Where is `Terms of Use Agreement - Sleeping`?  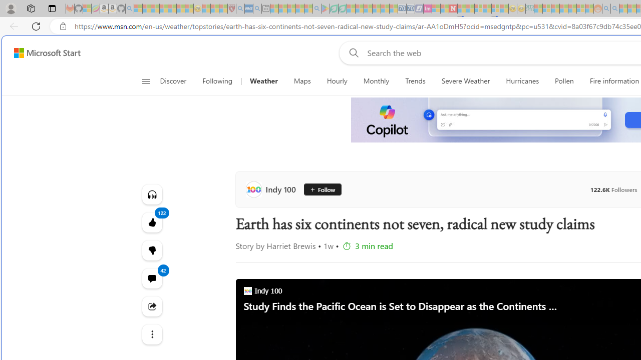
Terms of Use Agreement - Sleeping is located at coordinates (334, 9).